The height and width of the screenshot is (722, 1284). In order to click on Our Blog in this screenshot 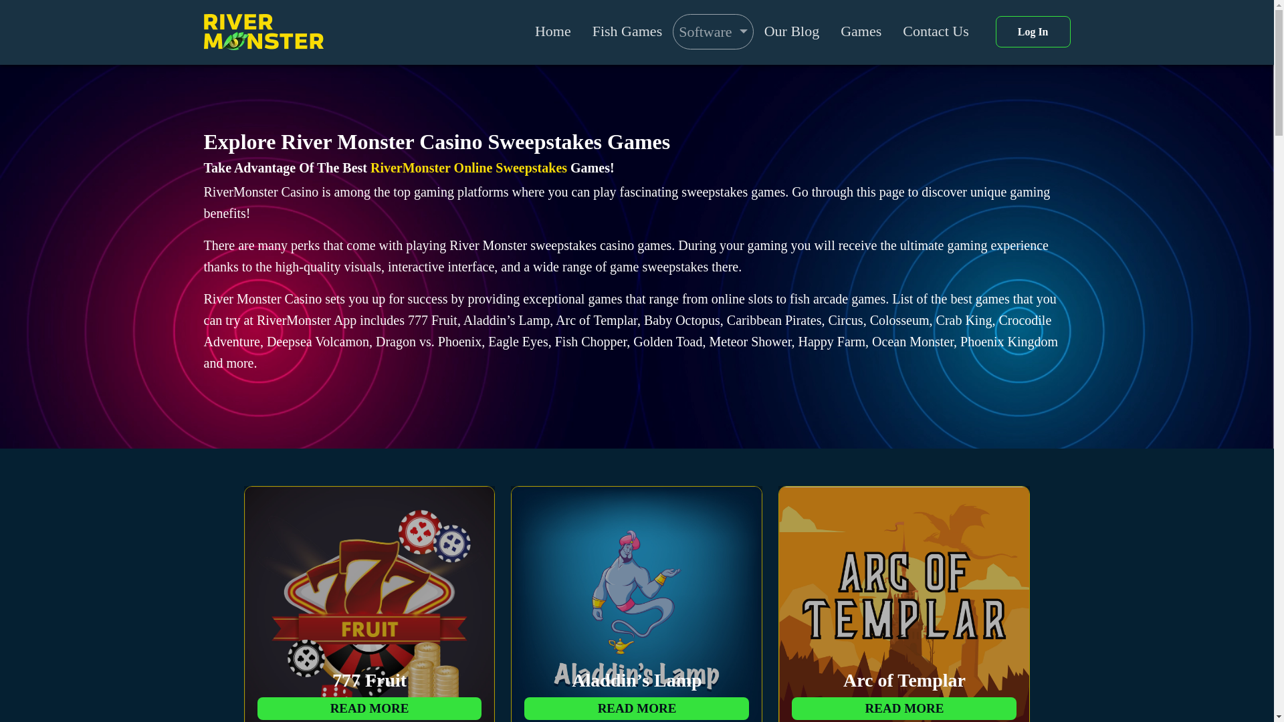, I will do `click(792, 31)`.